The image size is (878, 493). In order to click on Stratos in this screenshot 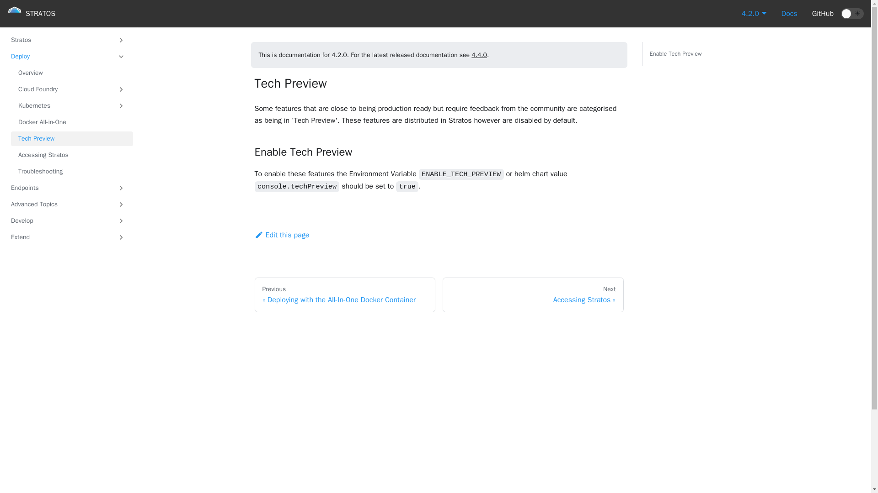, I will do `click(68, 40)`.